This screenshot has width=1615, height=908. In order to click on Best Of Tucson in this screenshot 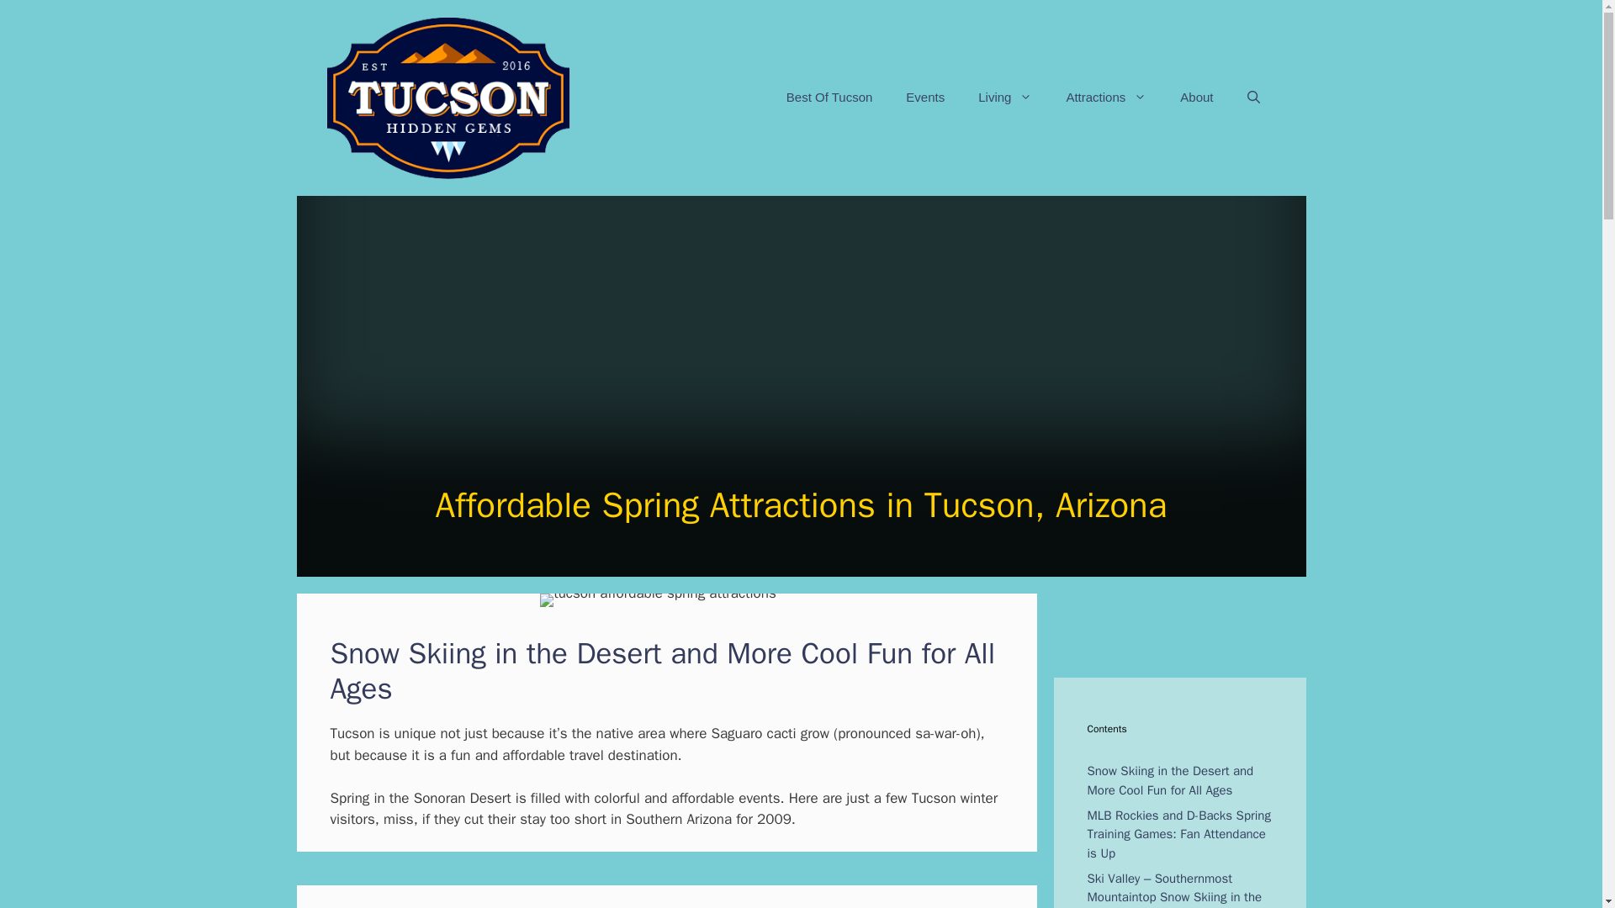, I will do `click(829, 98)`.